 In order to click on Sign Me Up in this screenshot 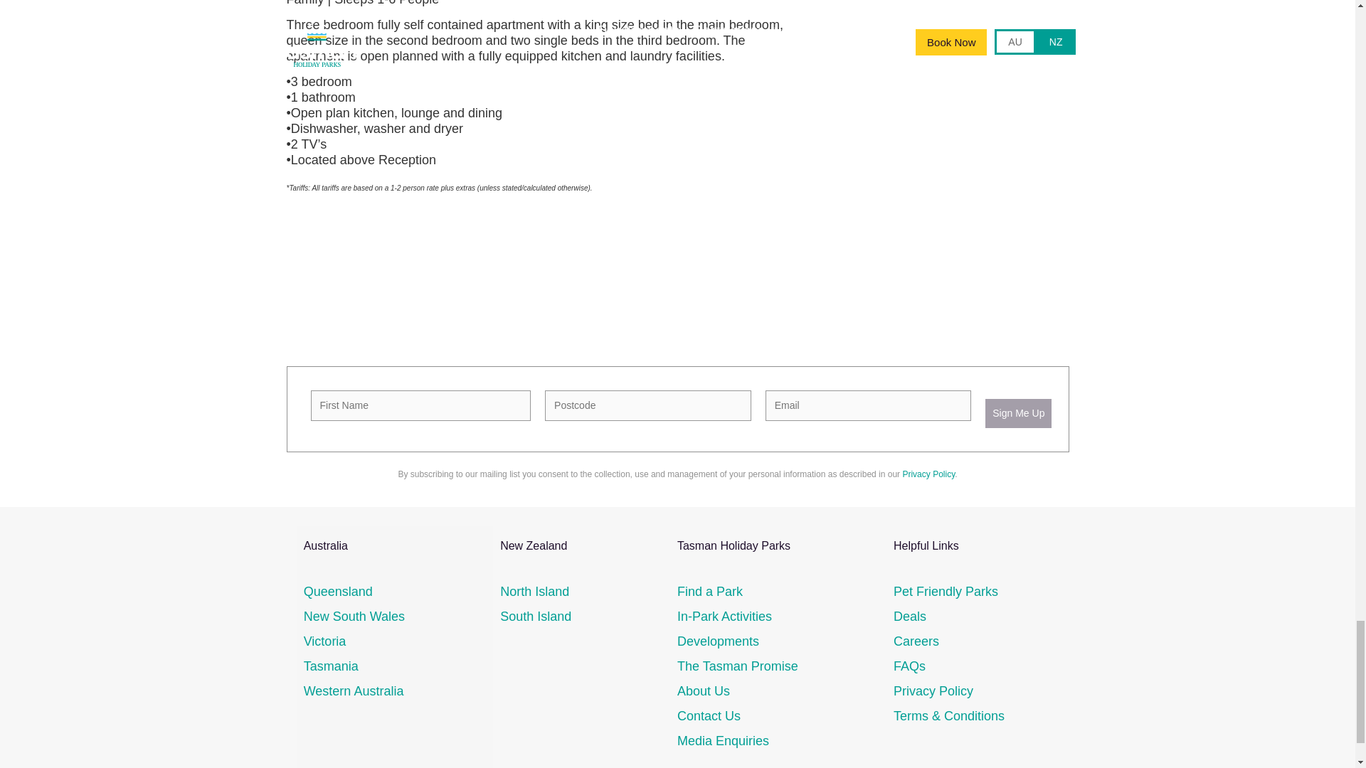, I will do `click(1018, 412)`.